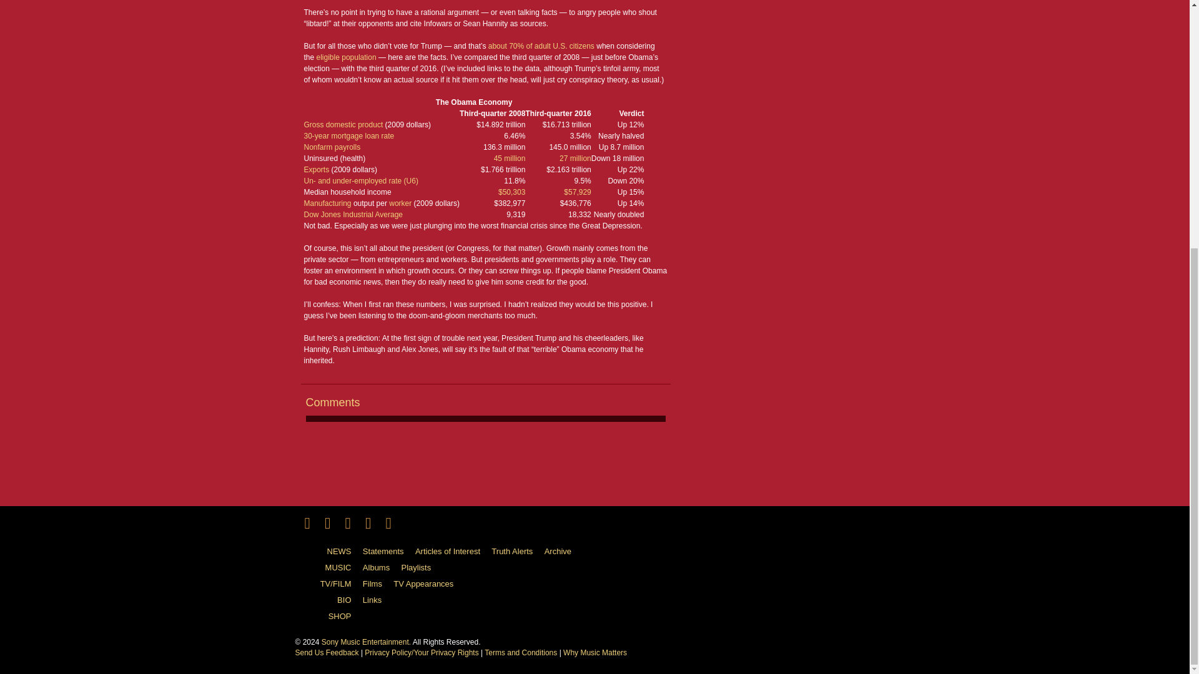 Image resolution: width=1199 pixels, height=674 pixels. Describe the element at coordinates (332, 147) in the screenshot. I see `Nonfarm payrolls` at that location.